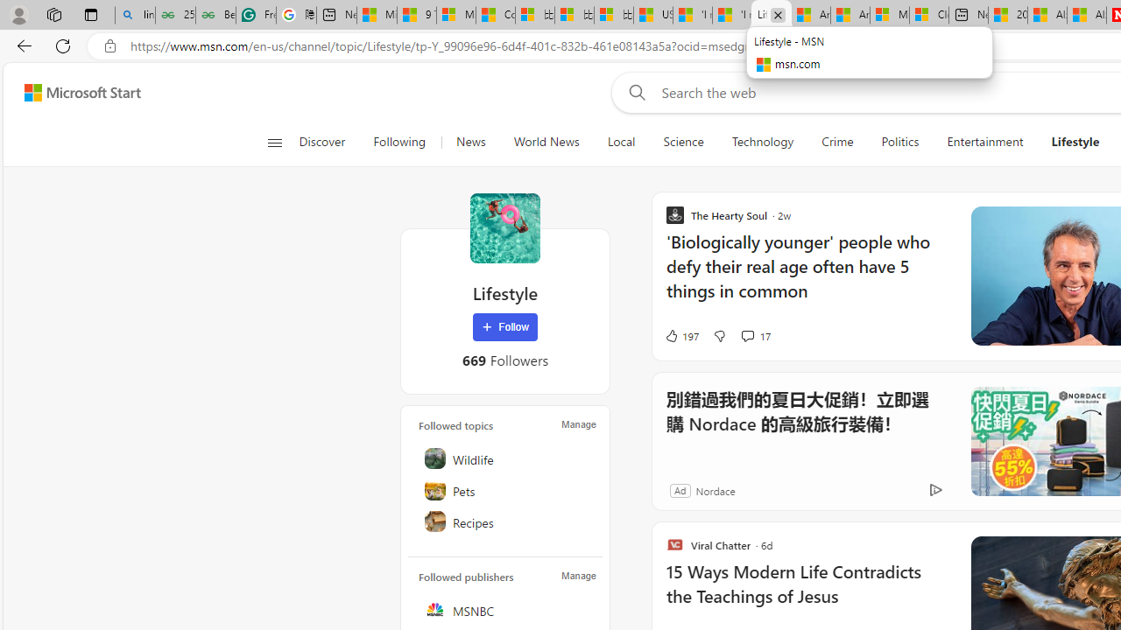  I want to click on Lifestyle - MSN, so click(771, 16).